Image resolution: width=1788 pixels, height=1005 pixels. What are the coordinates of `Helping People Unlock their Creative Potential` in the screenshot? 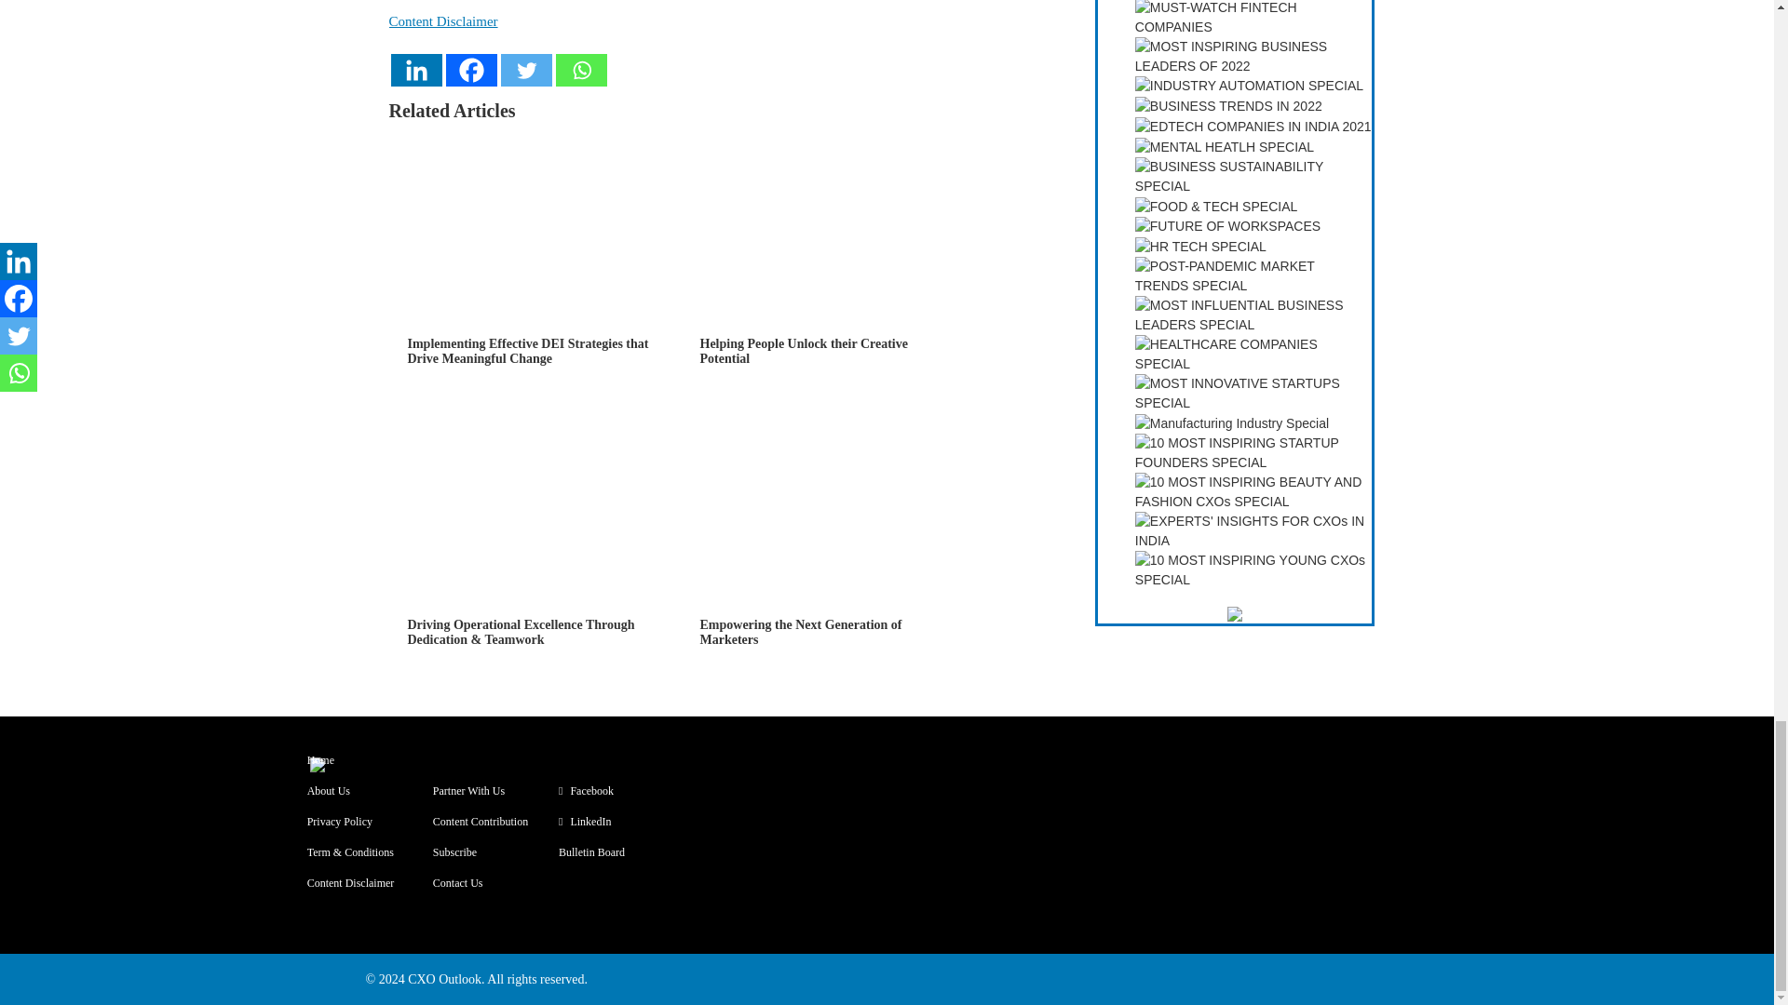 It's located at (827, 270).